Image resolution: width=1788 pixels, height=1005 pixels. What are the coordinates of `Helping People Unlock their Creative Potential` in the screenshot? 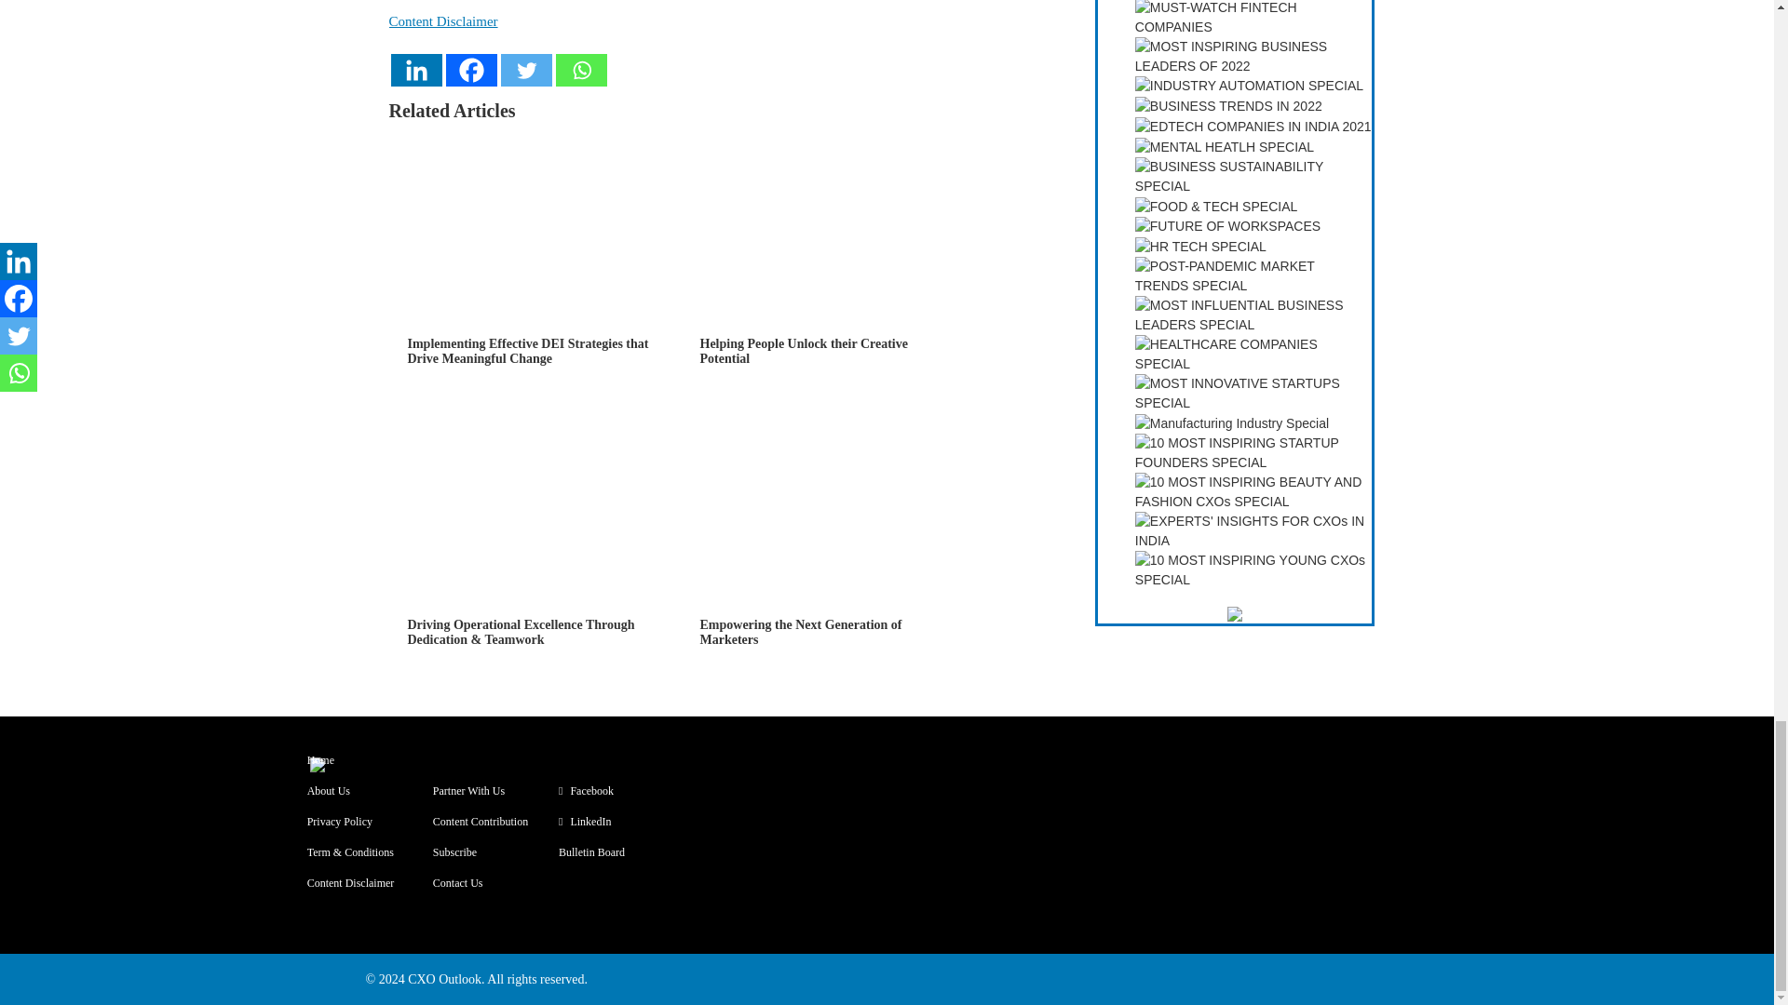 It's located at (827, 270).